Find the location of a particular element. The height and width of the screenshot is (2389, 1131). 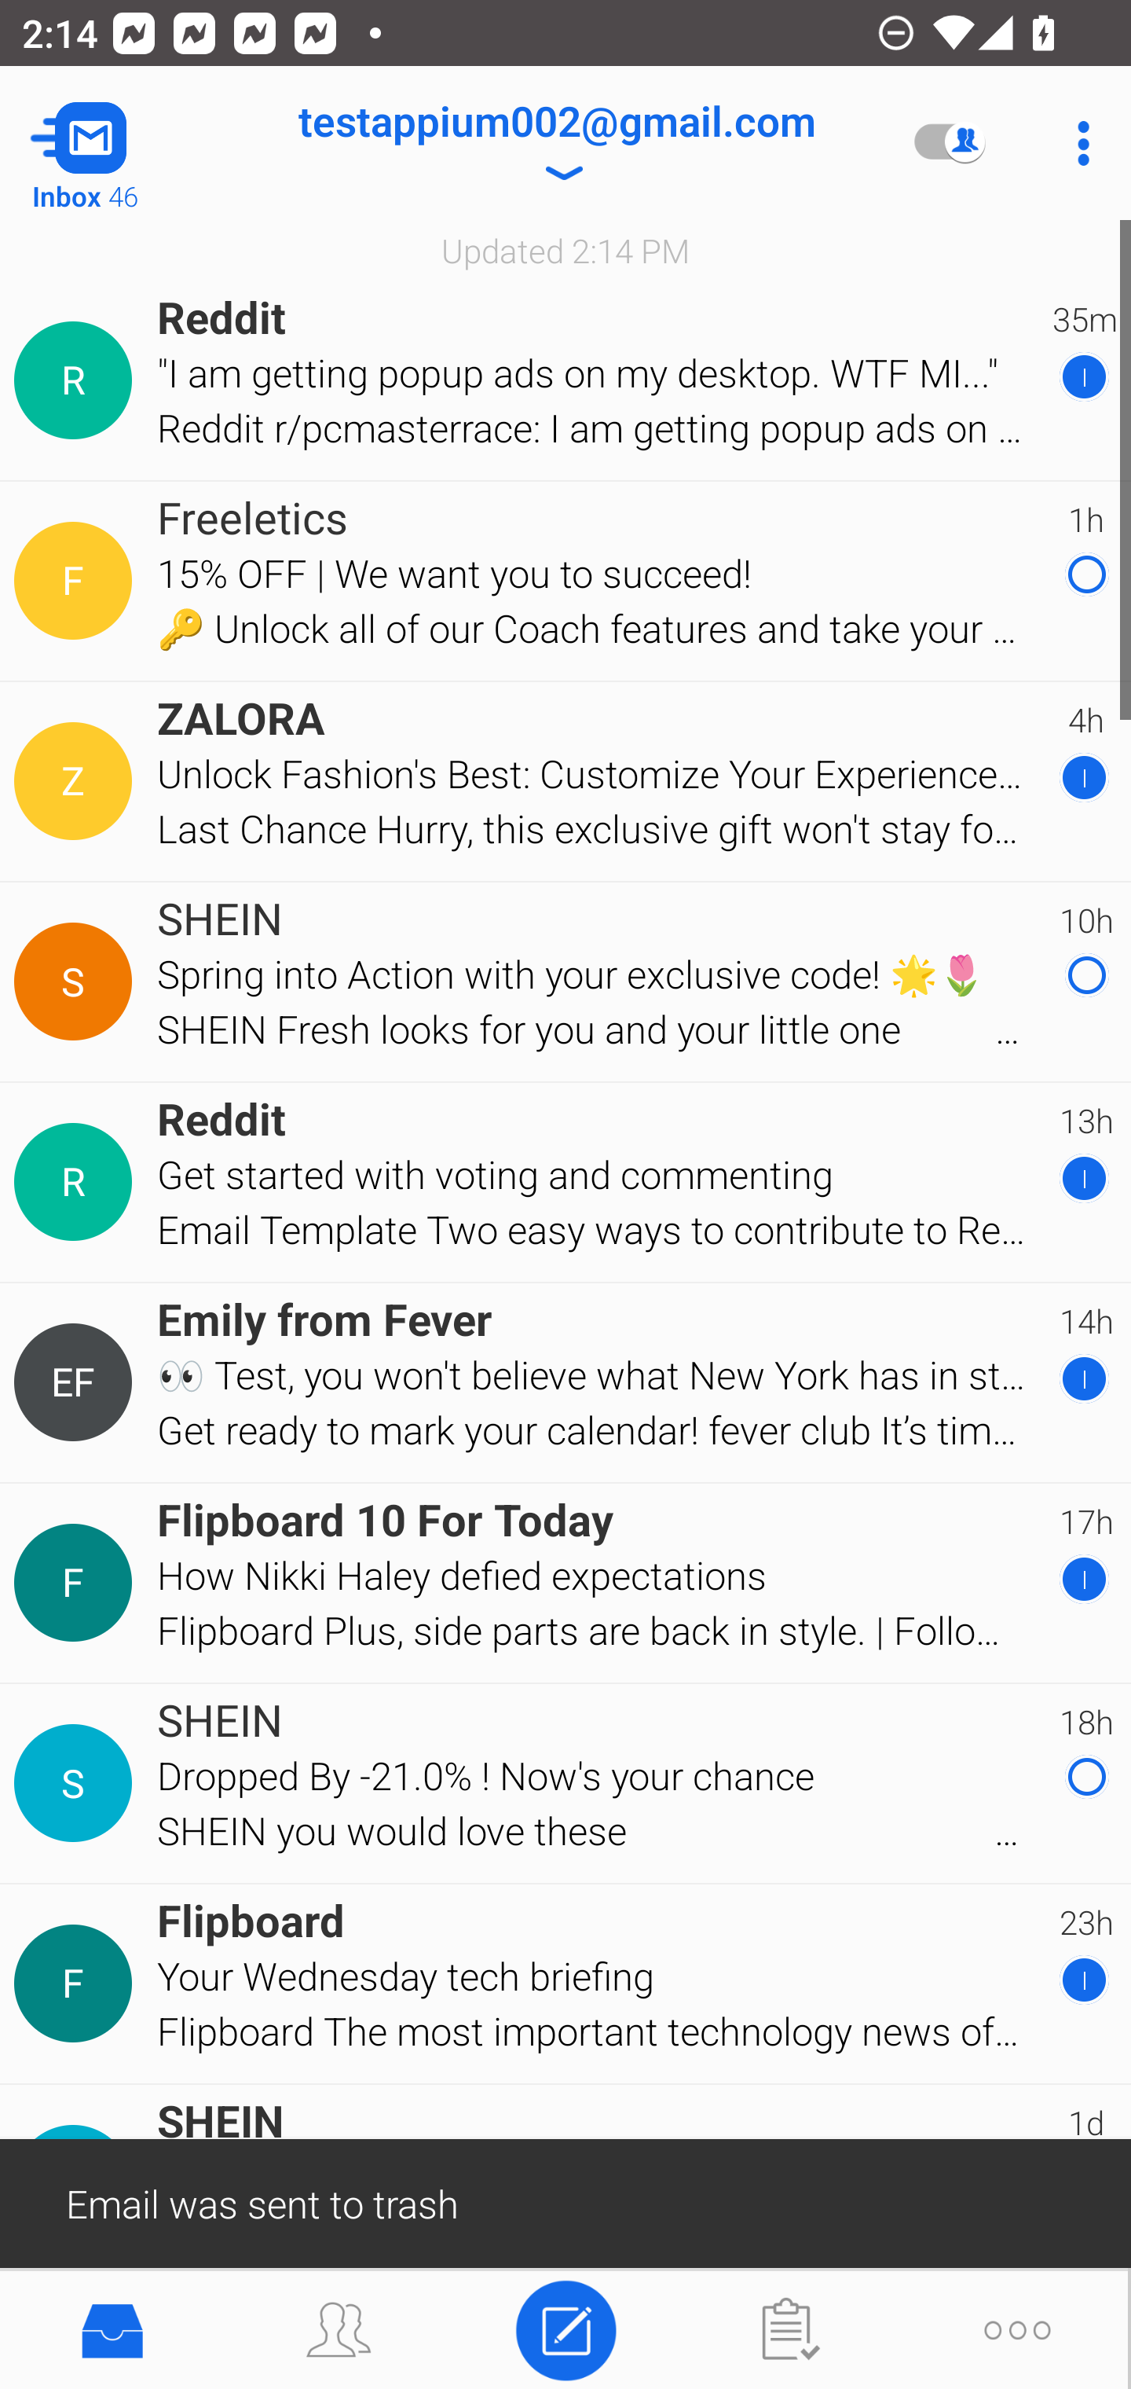

Navigate up is located at coordinates (124, 143).